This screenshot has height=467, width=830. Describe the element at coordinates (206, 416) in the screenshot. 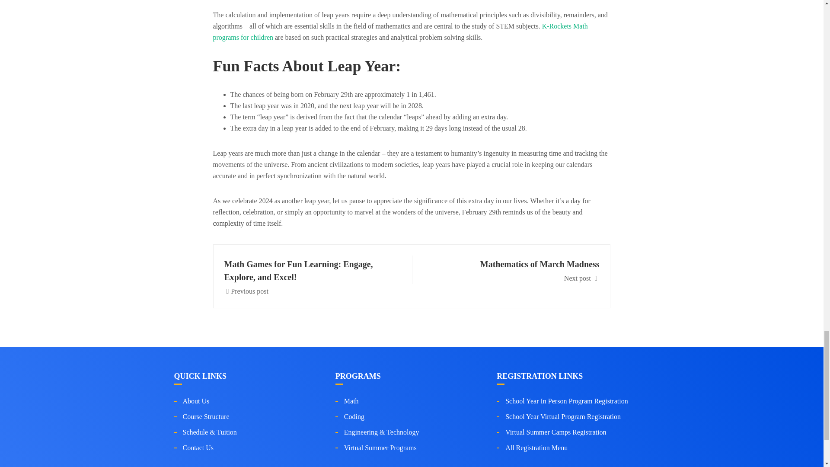

I see `Contact Us` at that location.